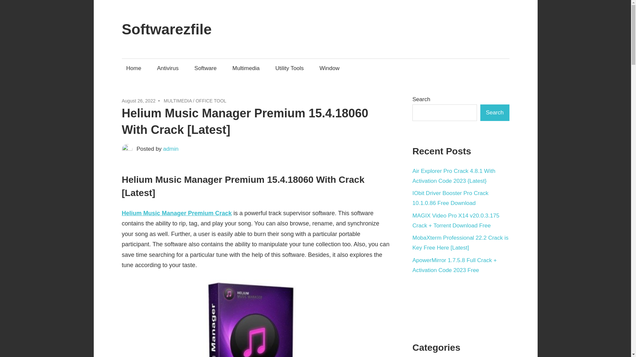 The image size is (636, 357). I want to click on admin, so click(171, 149).